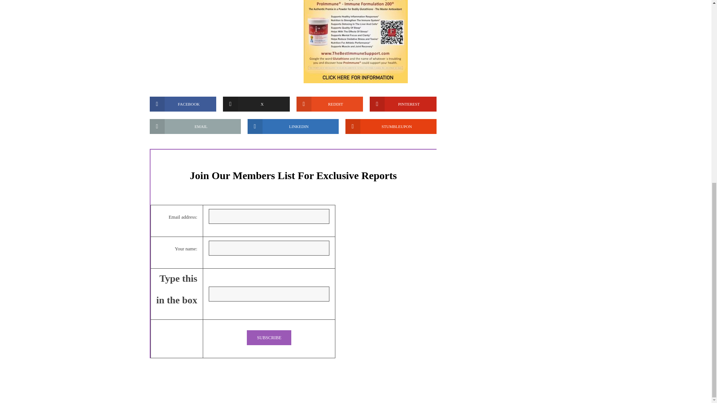  Describe the element at coordinates (256, 104) in the screenshot. I see `X` at that location.